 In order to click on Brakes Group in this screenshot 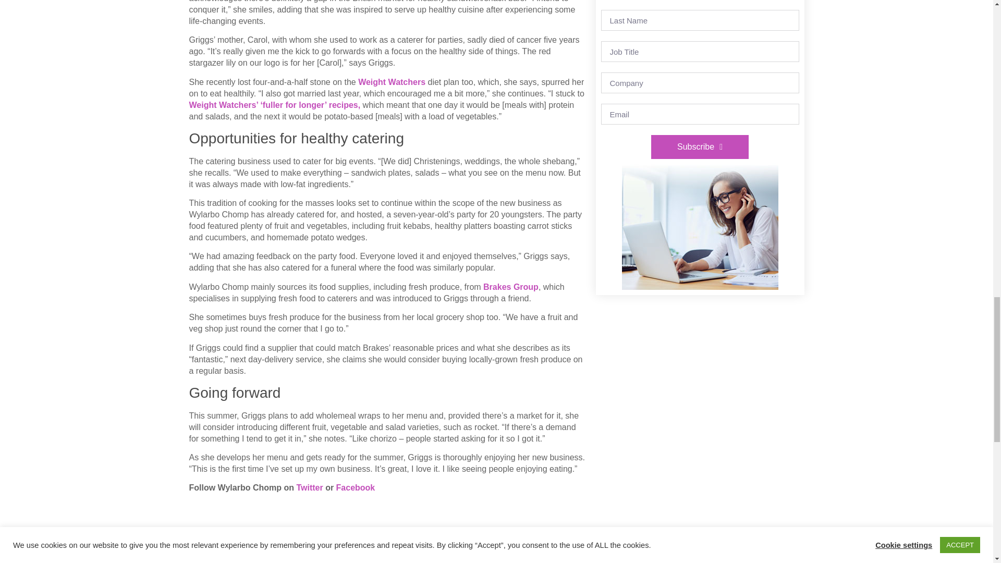, I will do `click(511, 287)`.